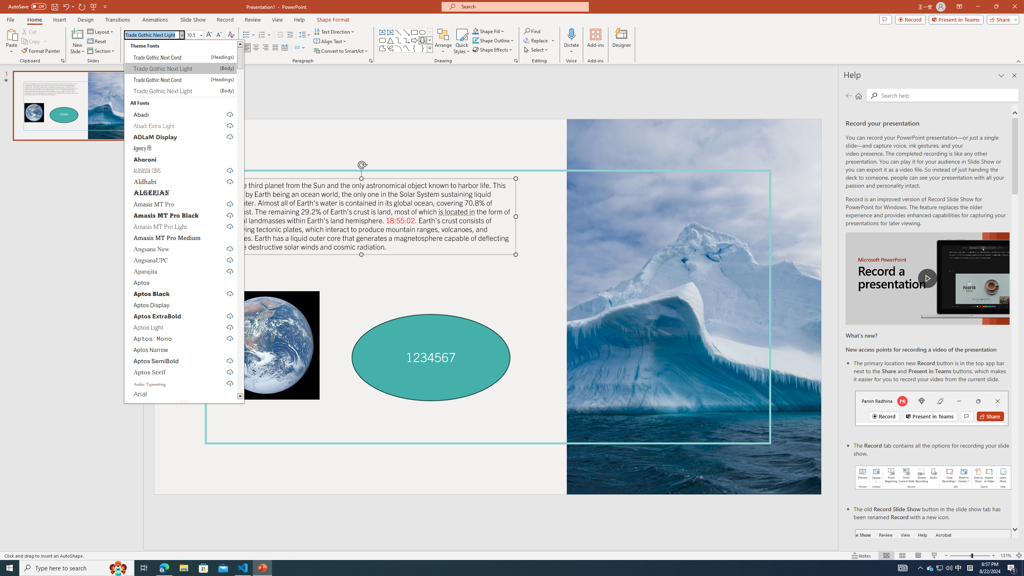 The width and height of the screenshot is (1024, 576). What do you see at coordinates (970, 556) in the screenshot?
I see `Zoom` at bounding box center [970, 556].